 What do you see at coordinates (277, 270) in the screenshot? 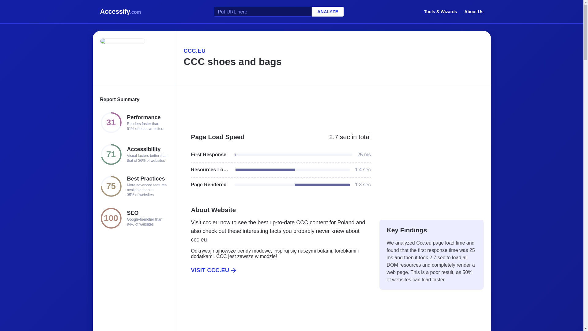
I see `VISIT CCC.EU` at bounding box center [277, 270].